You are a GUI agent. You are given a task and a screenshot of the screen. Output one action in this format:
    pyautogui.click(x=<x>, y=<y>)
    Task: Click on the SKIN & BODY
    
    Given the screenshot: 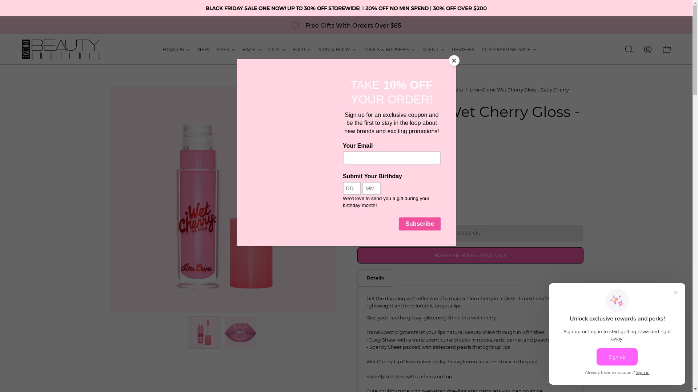 What is the action you would take?
    pyautogui.click(x=337, y=49)
    